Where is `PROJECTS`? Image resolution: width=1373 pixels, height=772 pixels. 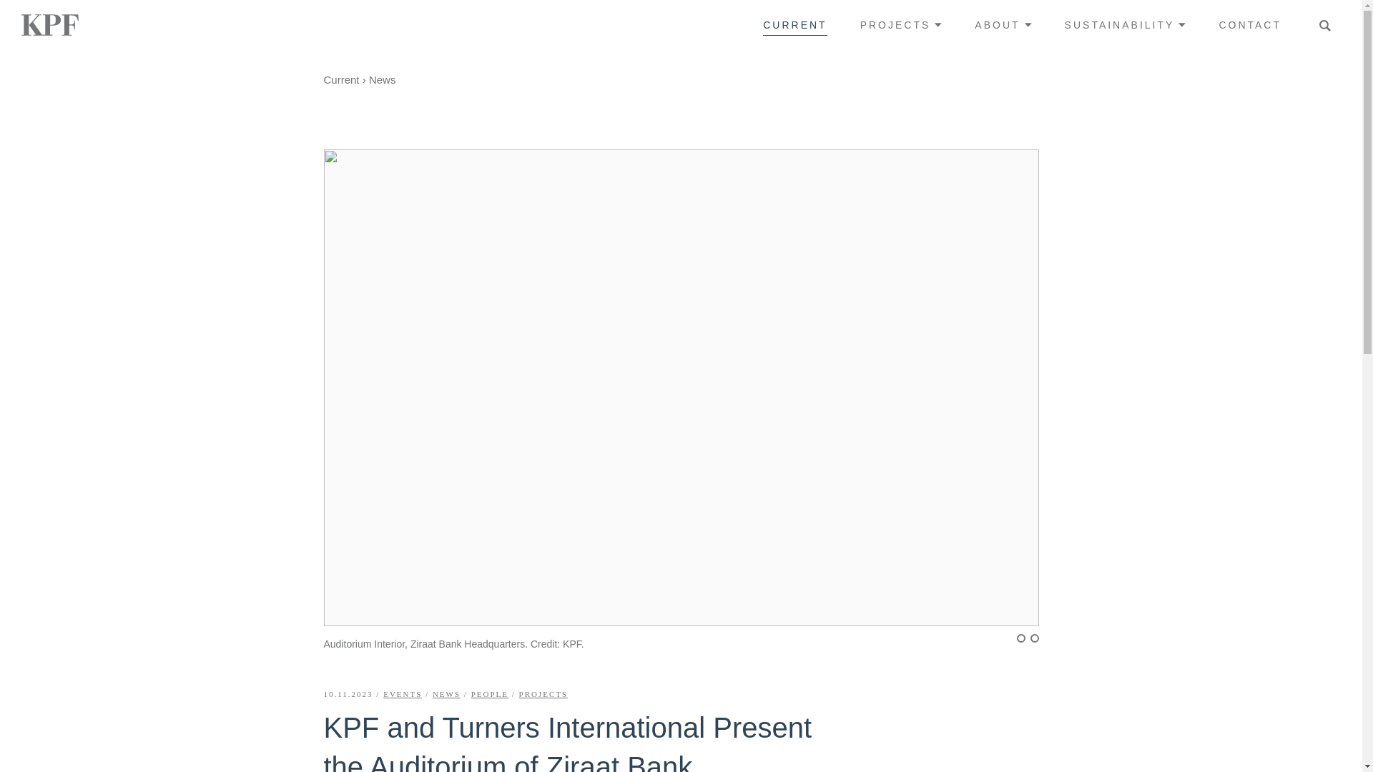
PROJECTS is located at coordinates (901, 24).